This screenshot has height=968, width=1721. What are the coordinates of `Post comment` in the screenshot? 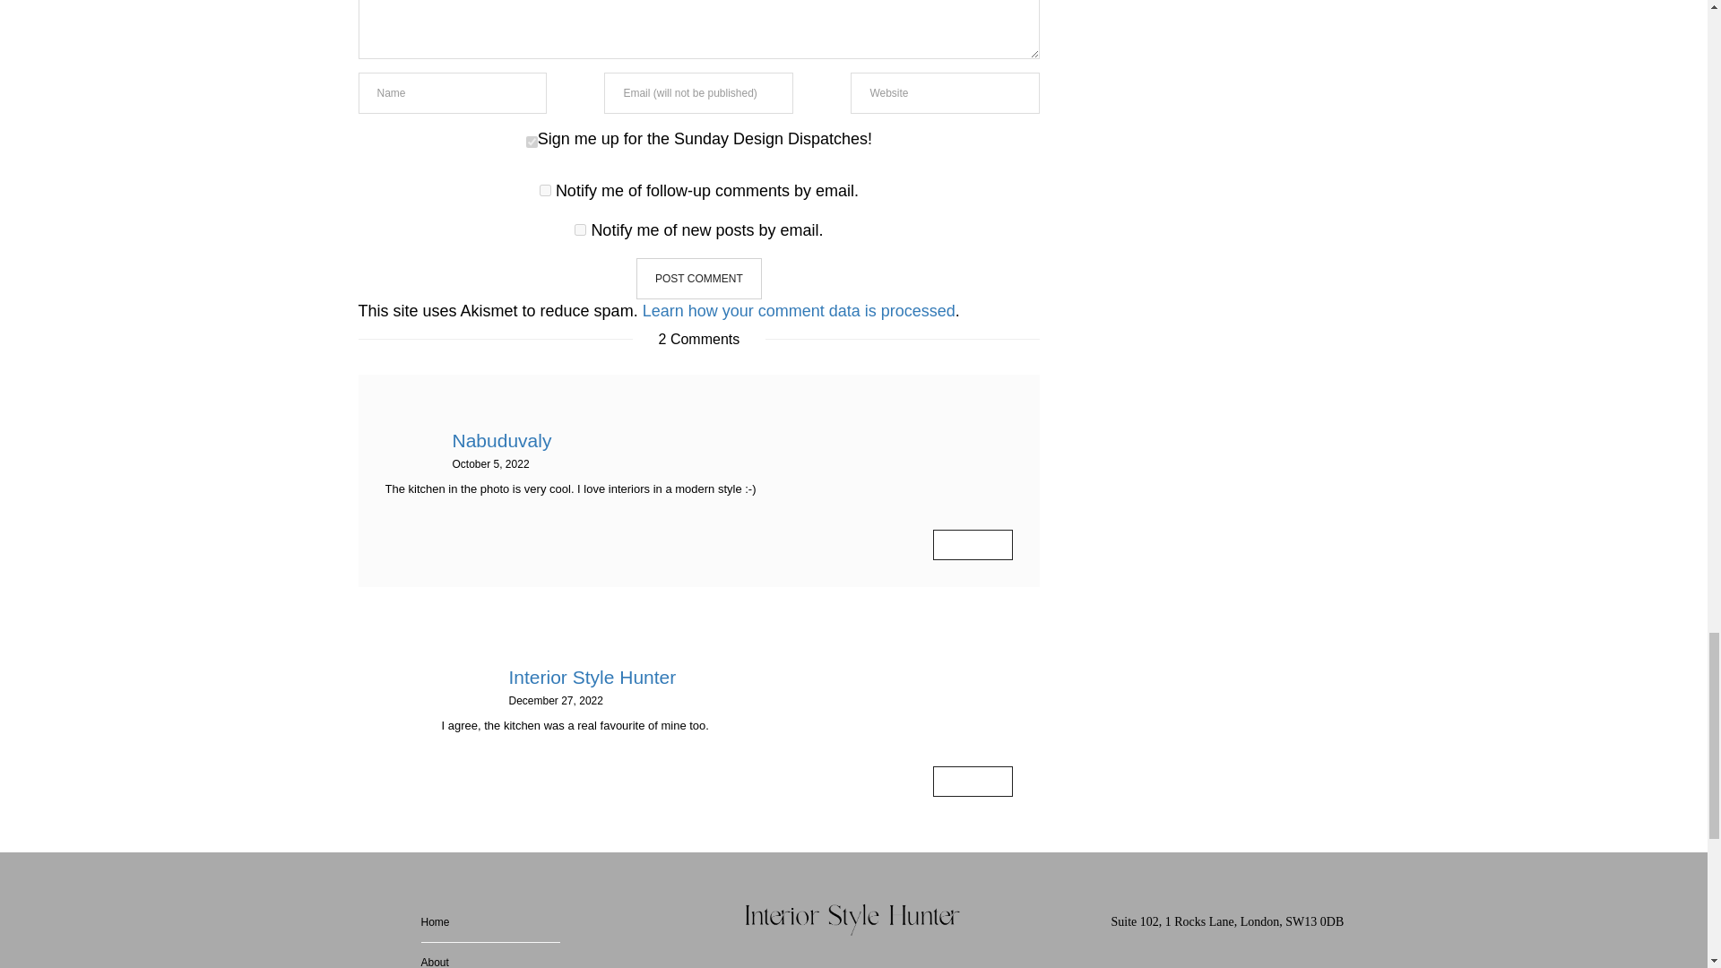 It's located at (699, 278).